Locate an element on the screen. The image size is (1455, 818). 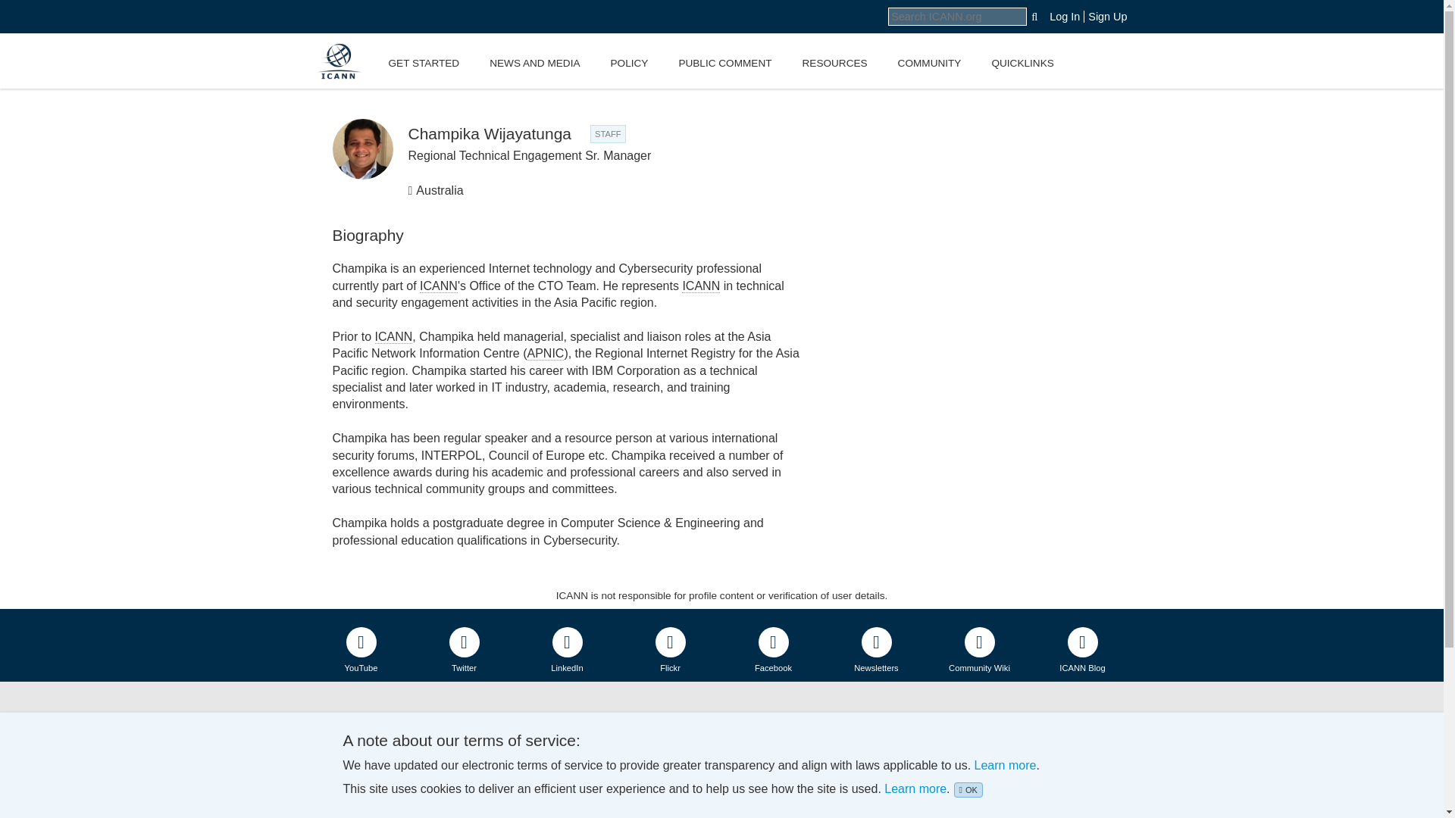
Asia-Pacific Network Information Center is located at coordinates (546, 353).